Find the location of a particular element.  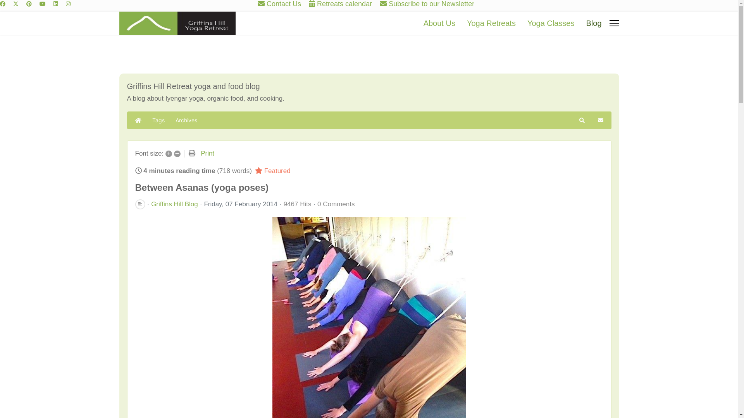

About Us is located at coordinates (439, 23).